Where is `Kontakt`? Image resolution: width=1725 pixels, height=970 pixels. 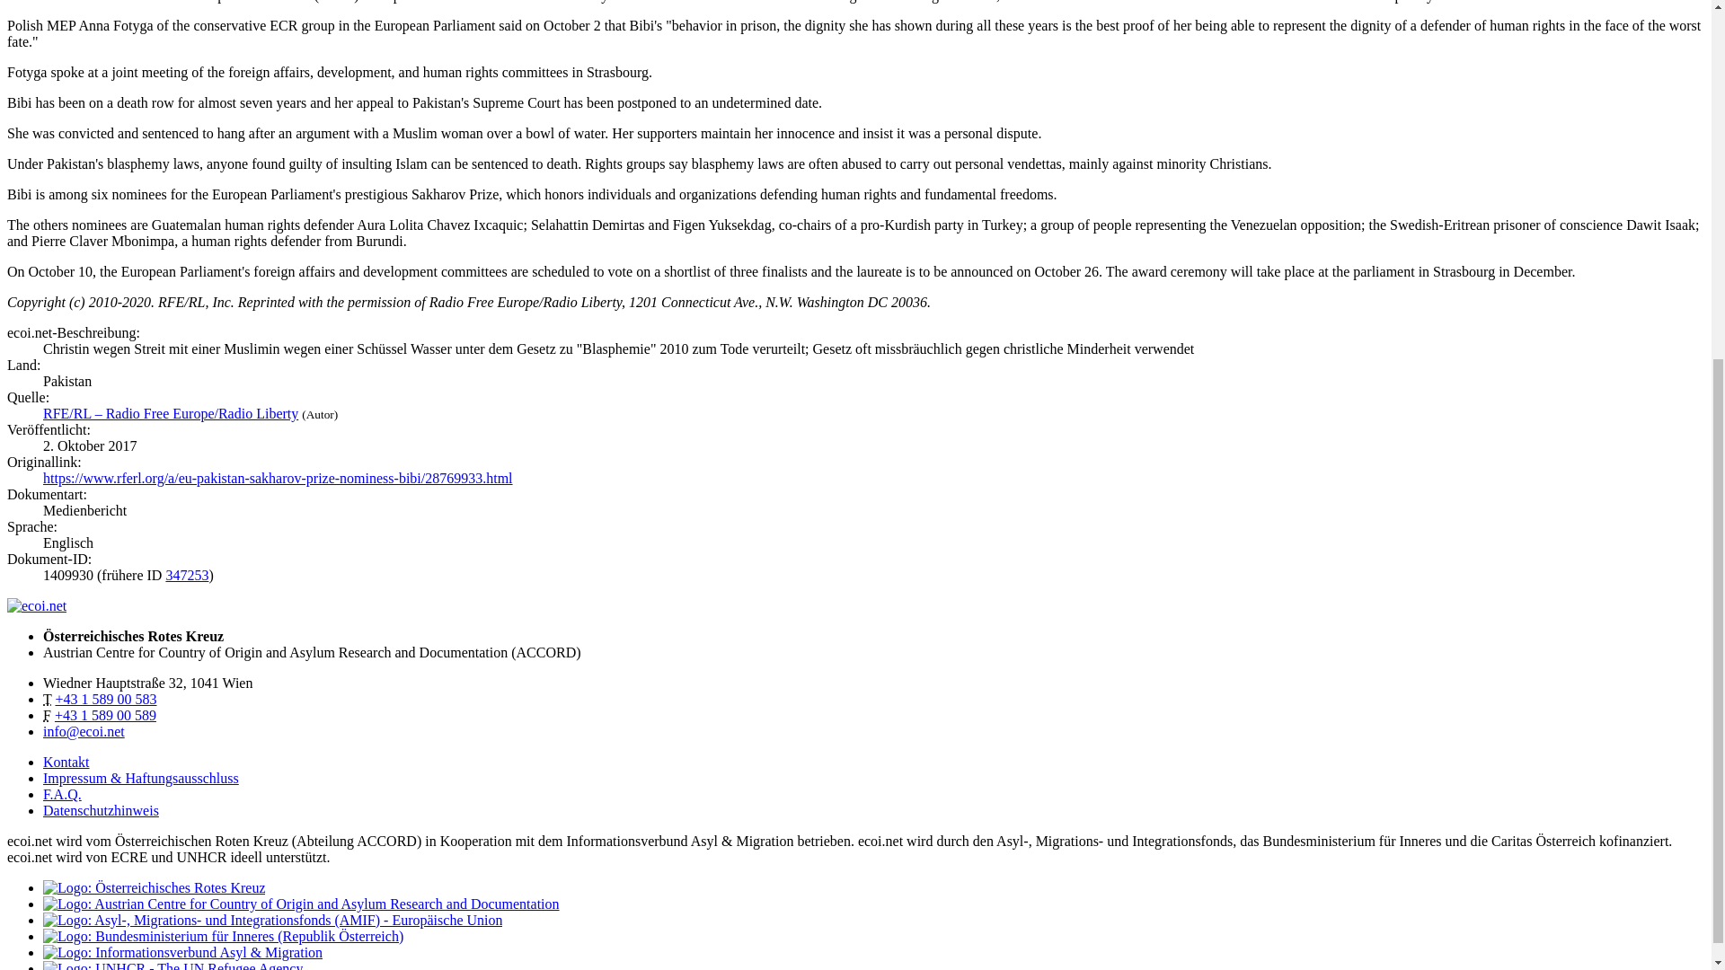 Kontakt is located at coordinates (66, 762).